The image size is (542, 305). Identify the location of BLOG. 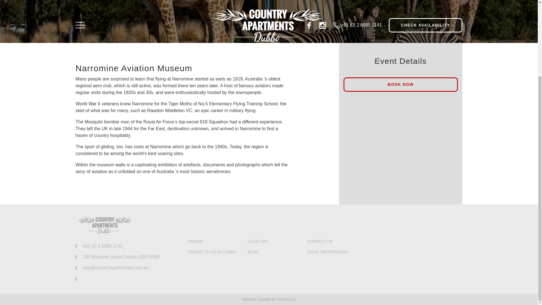
(253, 252).